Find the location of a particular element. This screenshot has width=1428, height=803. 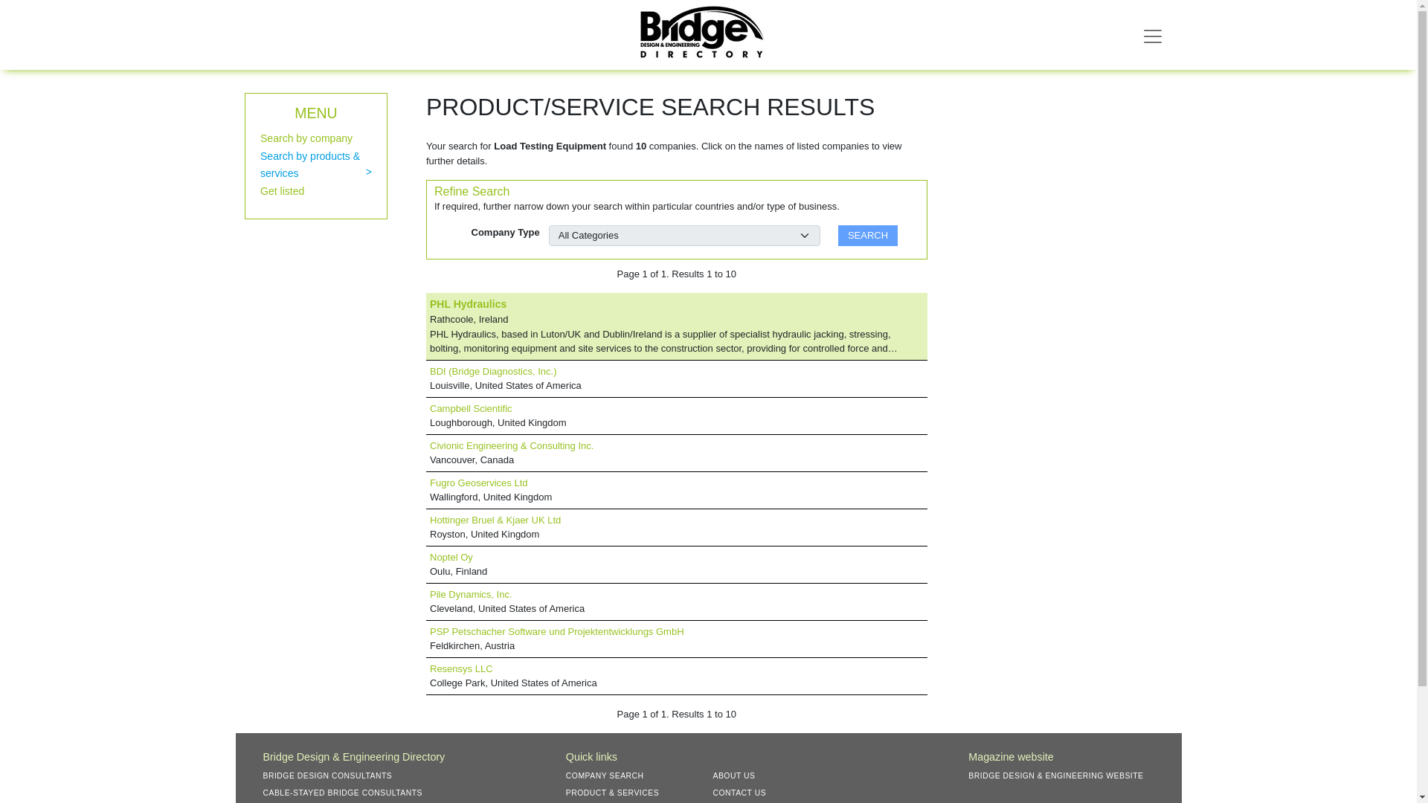

BRIDGE DESIGN CONSULTANTS is located at coordinates (332, 775).